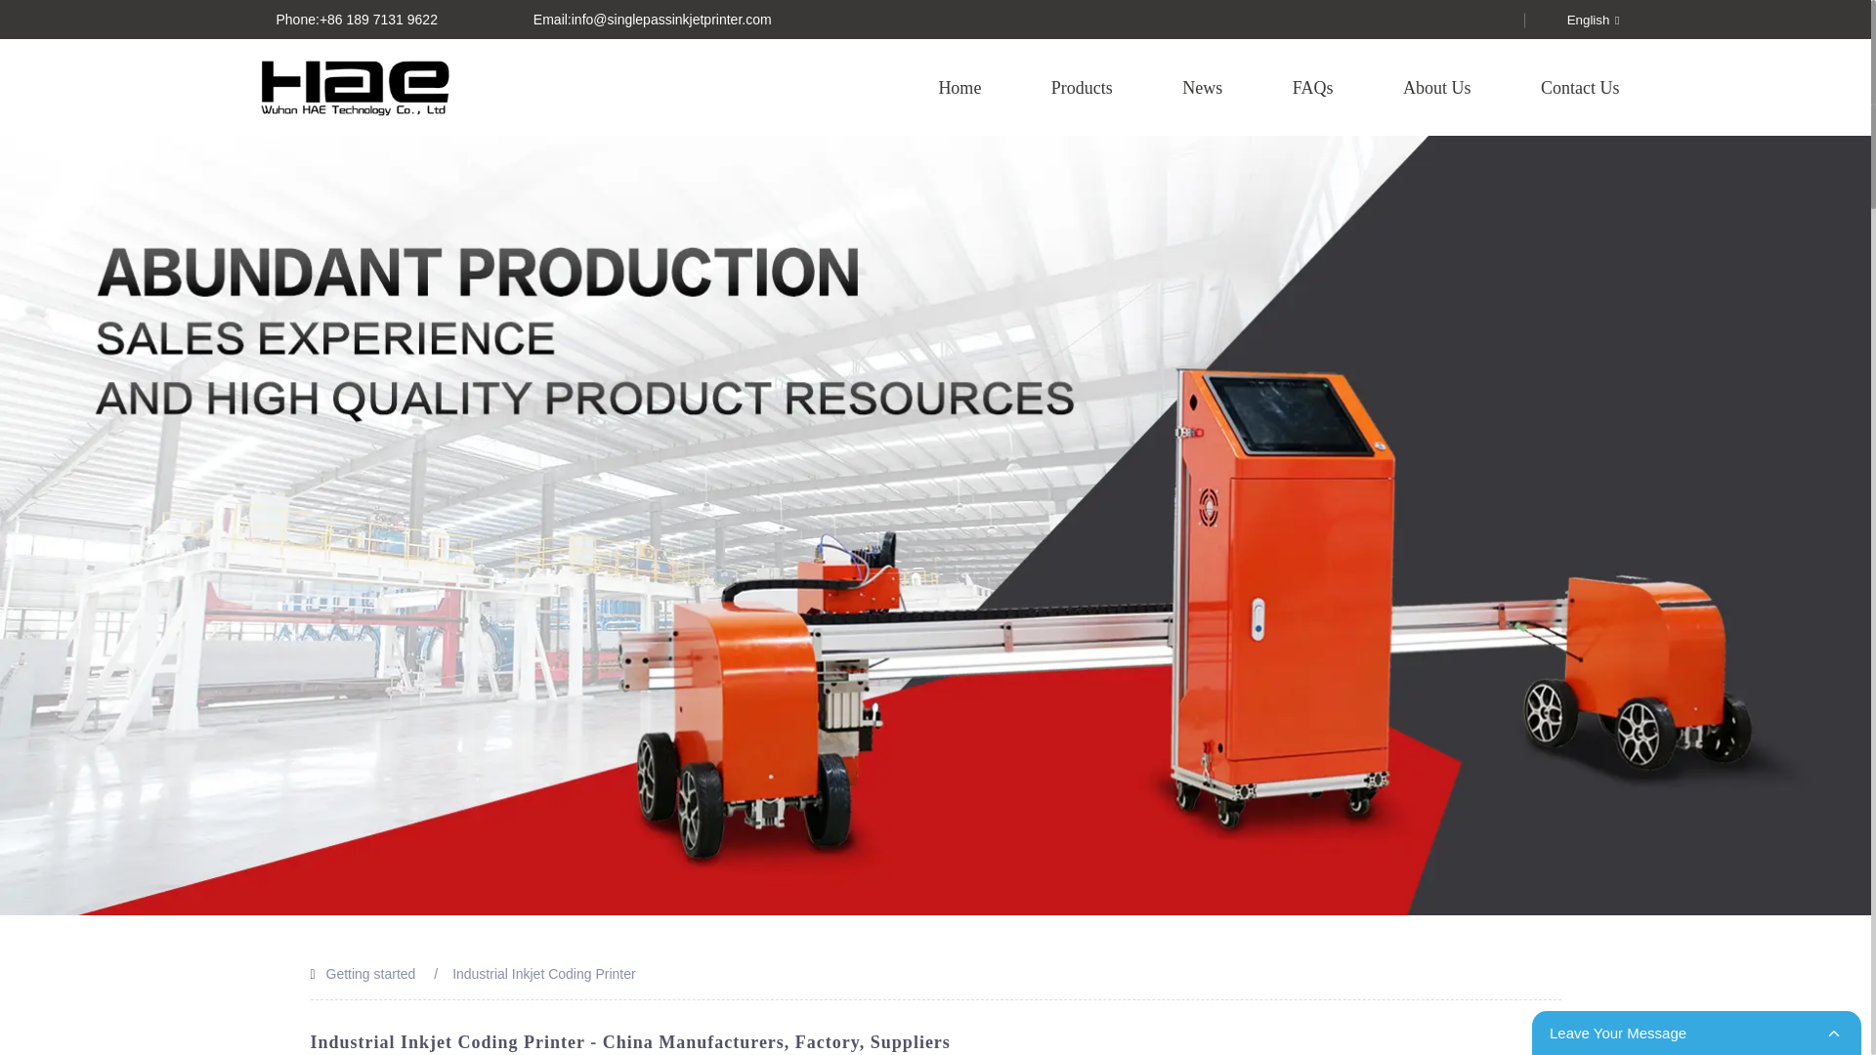  I want to click on News, so click(1202, 87).